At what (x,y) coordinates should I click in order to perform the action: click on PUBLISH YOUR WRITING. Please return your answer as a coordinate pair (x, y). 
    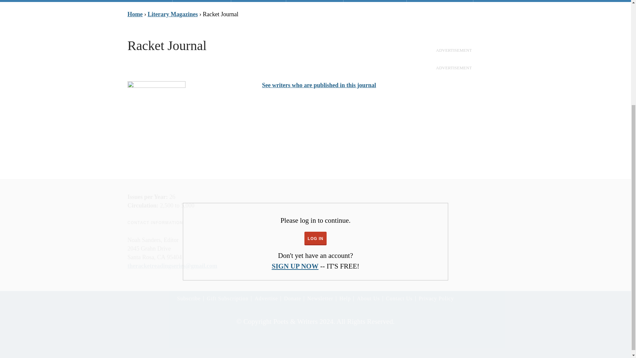
    Looking at the image, I should click on (144, 1).